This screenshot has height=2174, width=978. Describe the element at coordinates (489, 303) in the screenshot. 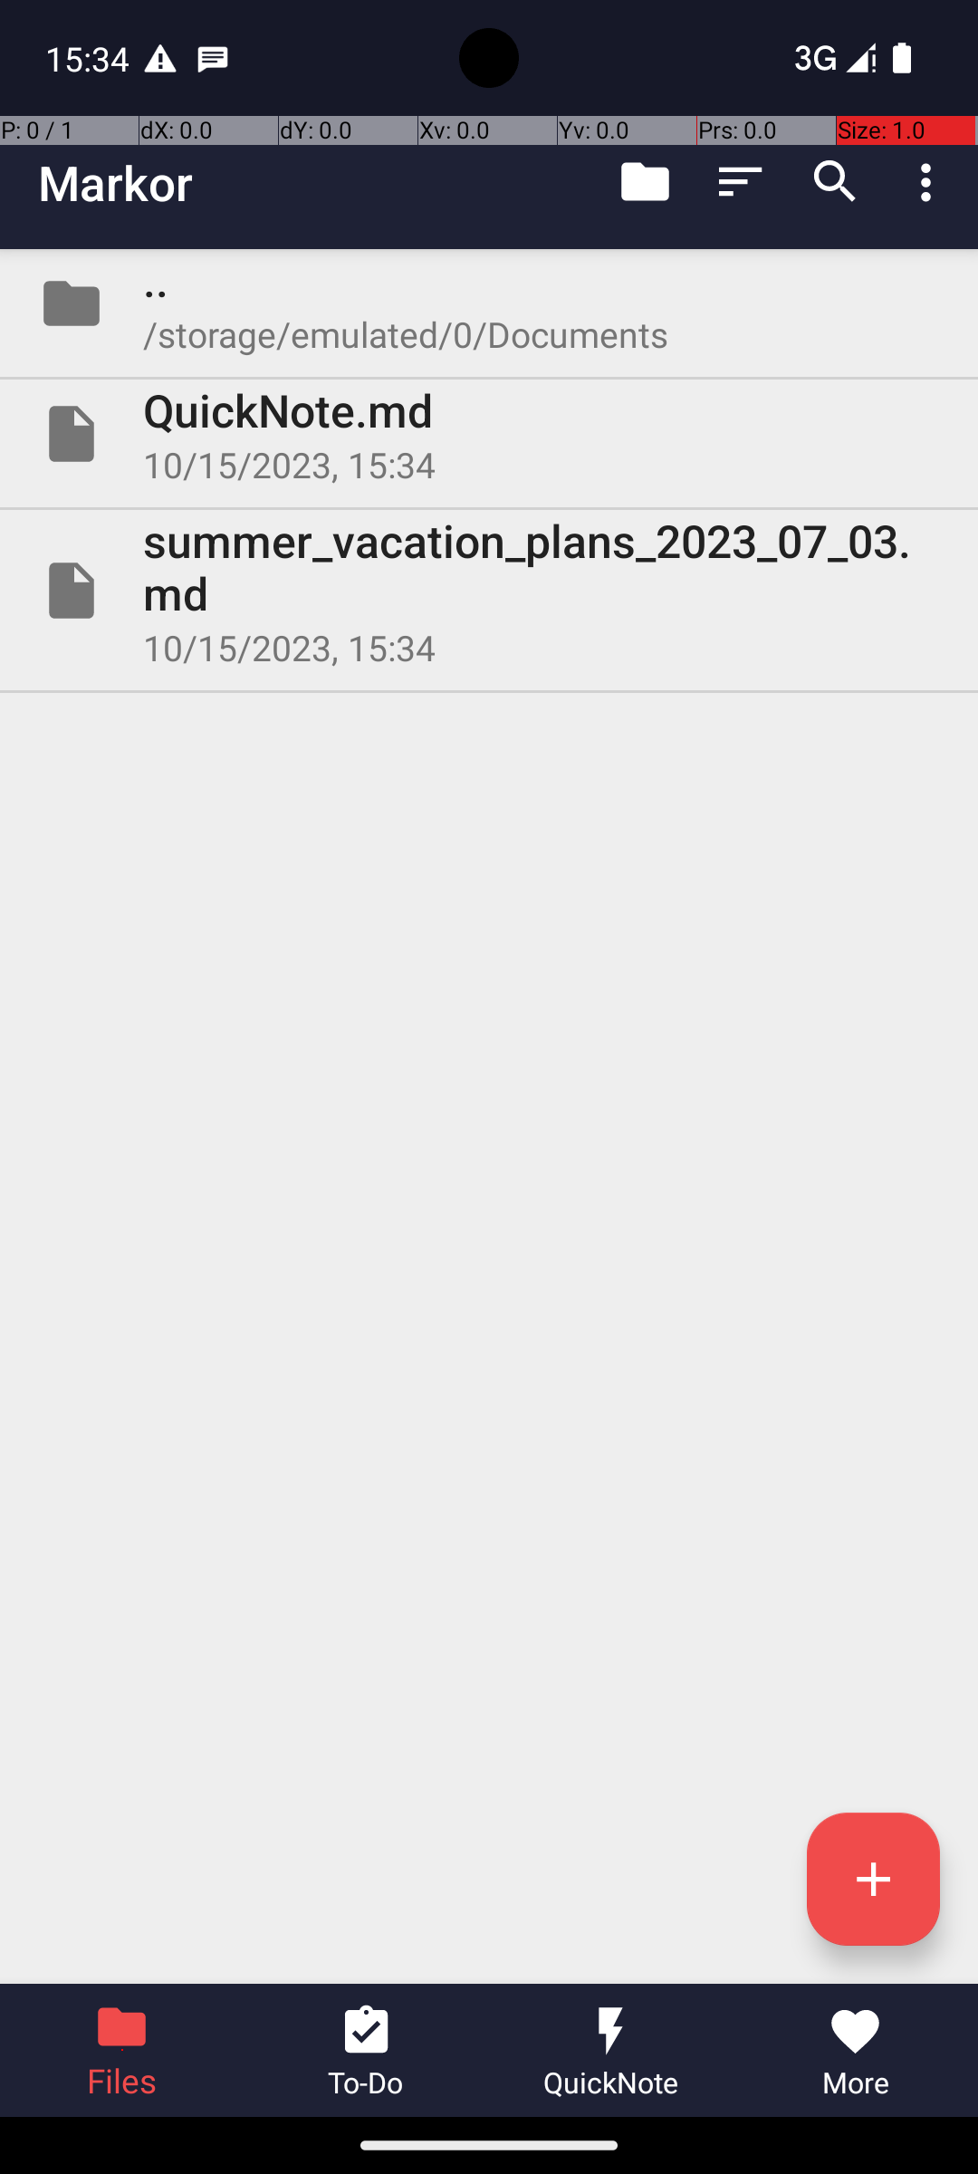

I see `Folder .. /storage/emulated/0/Documents` at that location.